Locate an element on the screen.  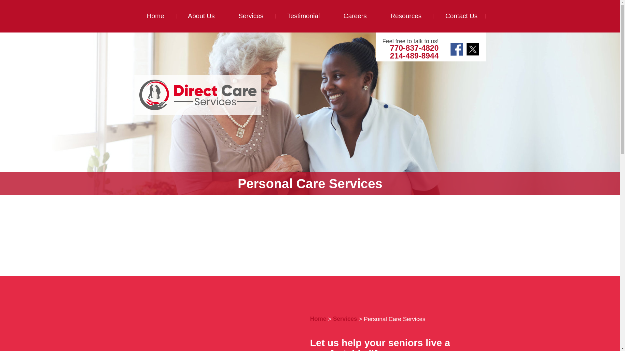
Testimonial is located at coordinates (303, 16).